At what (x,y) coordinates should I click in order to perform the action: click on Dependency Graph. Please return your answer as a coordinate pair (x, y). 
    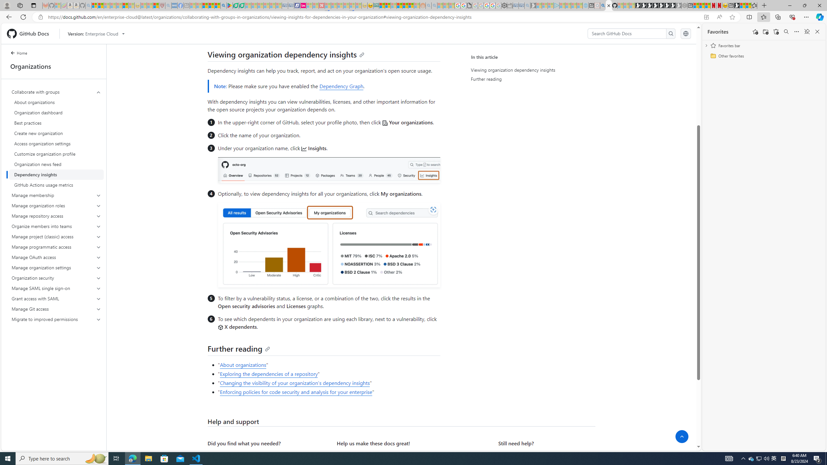
    Looking at the image, I should click on (341, 86).